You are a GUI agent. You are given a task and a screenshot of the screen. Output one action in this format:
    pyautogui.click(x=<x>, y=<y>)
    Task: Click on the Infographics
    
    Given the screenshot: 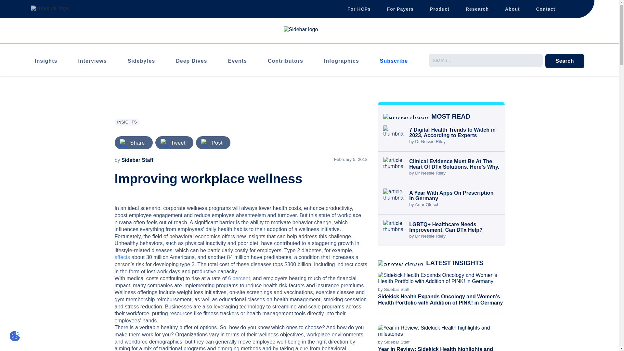 What is the action you would take?
    pyautogui.click(x=341, y=61)
    